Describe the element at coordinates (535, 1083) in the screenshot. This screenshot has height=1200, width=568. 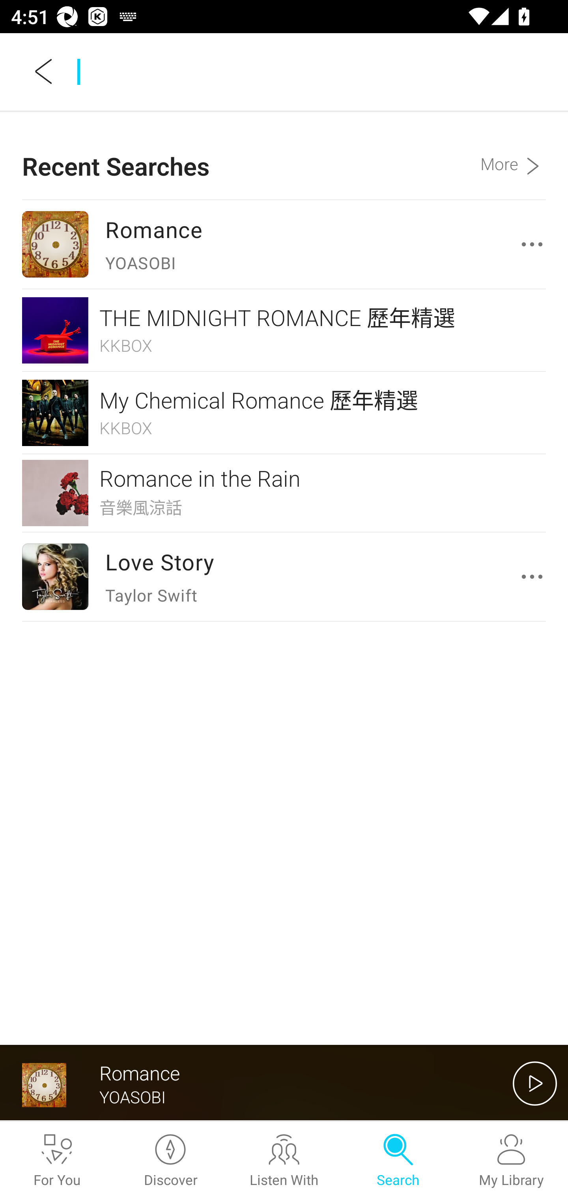
I see `開始播放` at that location.